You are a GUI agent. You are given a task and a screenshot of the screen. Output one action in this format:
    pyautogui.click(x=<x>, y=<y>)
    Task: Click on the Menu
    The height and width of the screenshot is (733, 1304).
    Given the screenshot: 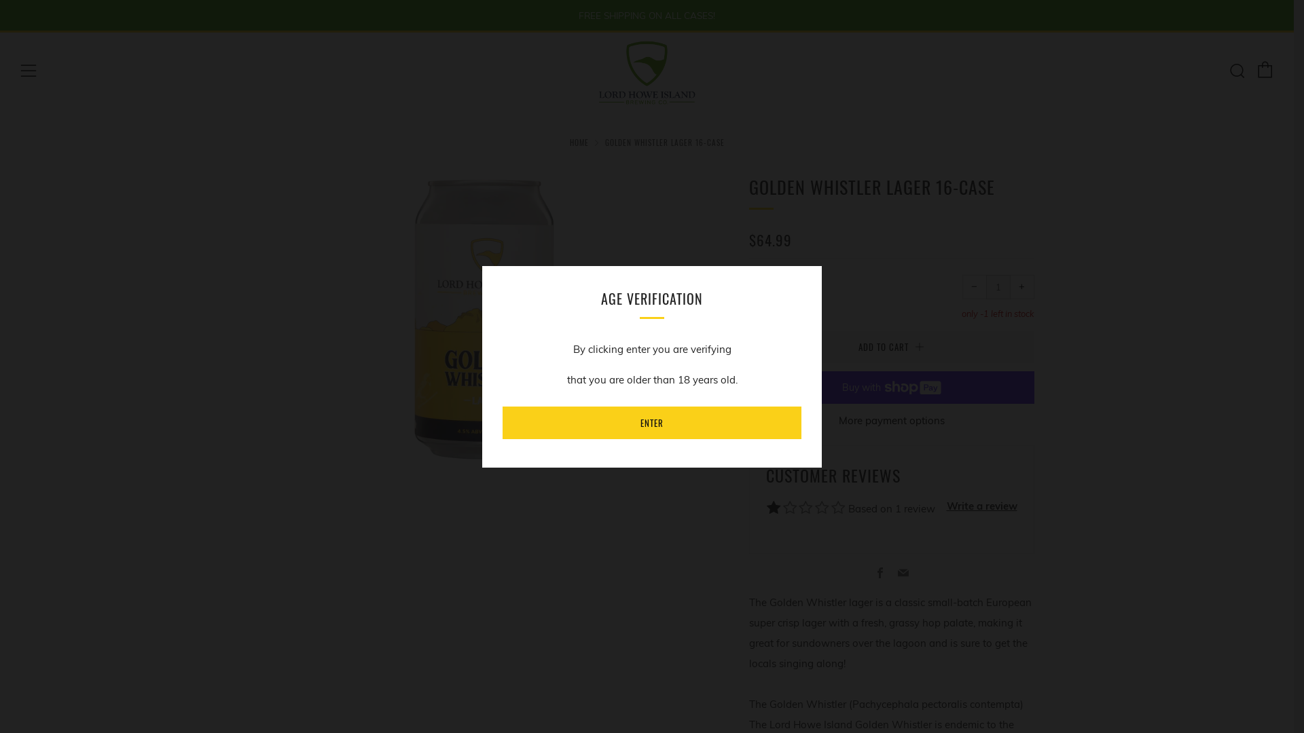 What is the action you would take?
    pyautogui.click(x=29, y=71)
    